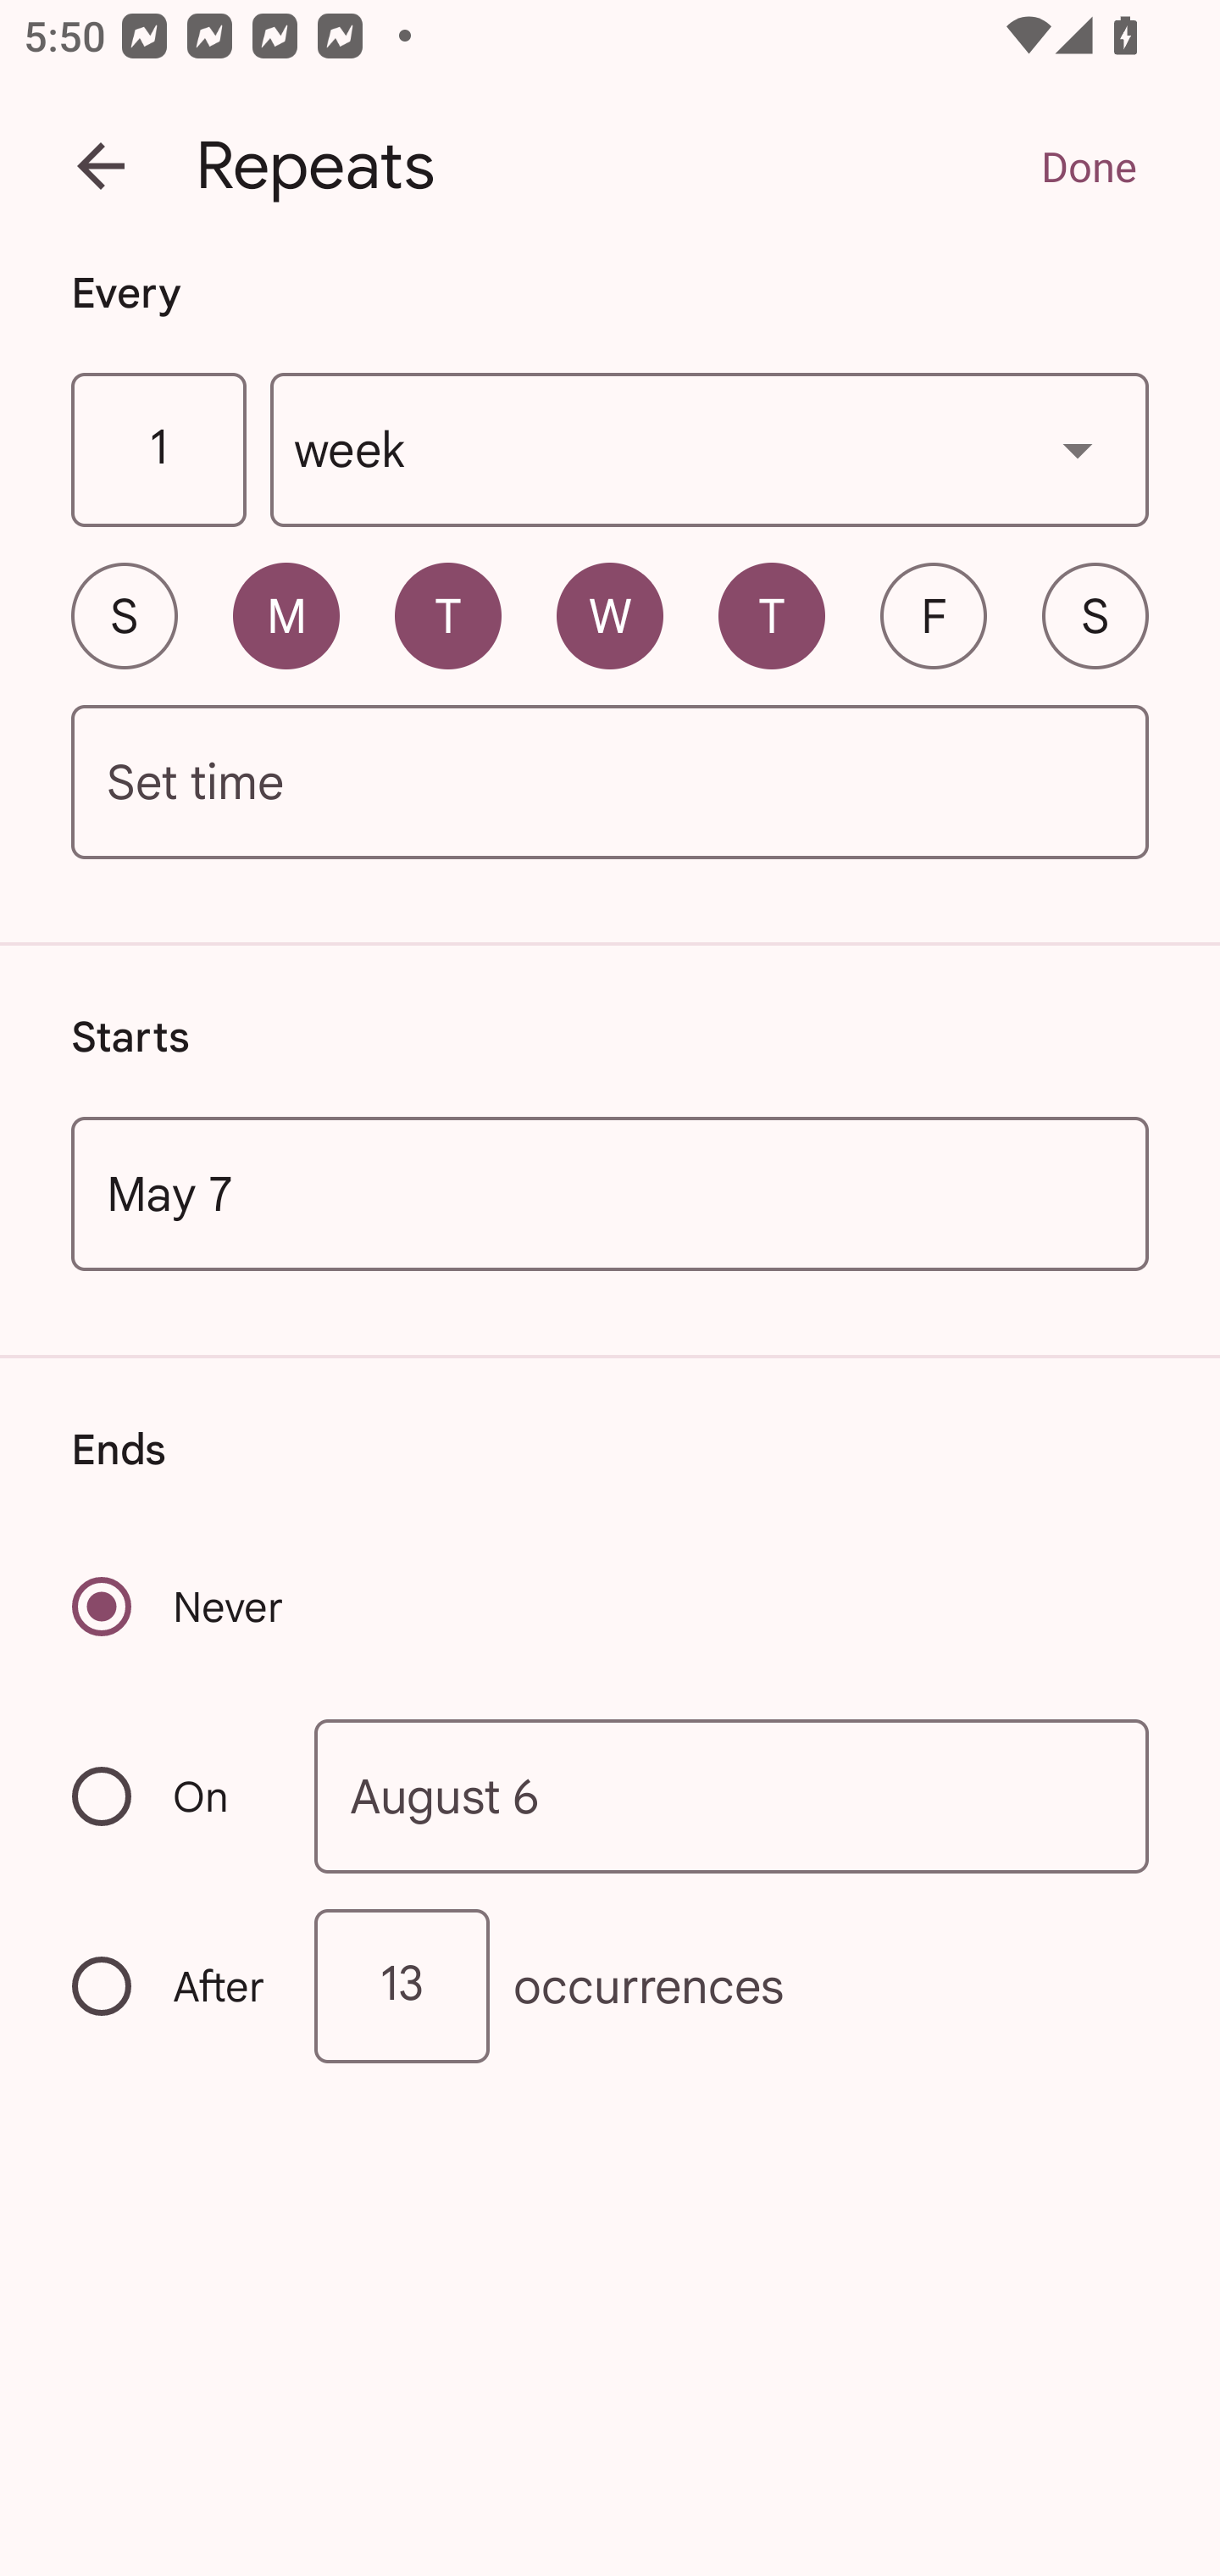  What do you see at coordinates (1095, 615) in the screenshot?
I see `S Saturday` at bounding box center [1095, 615].